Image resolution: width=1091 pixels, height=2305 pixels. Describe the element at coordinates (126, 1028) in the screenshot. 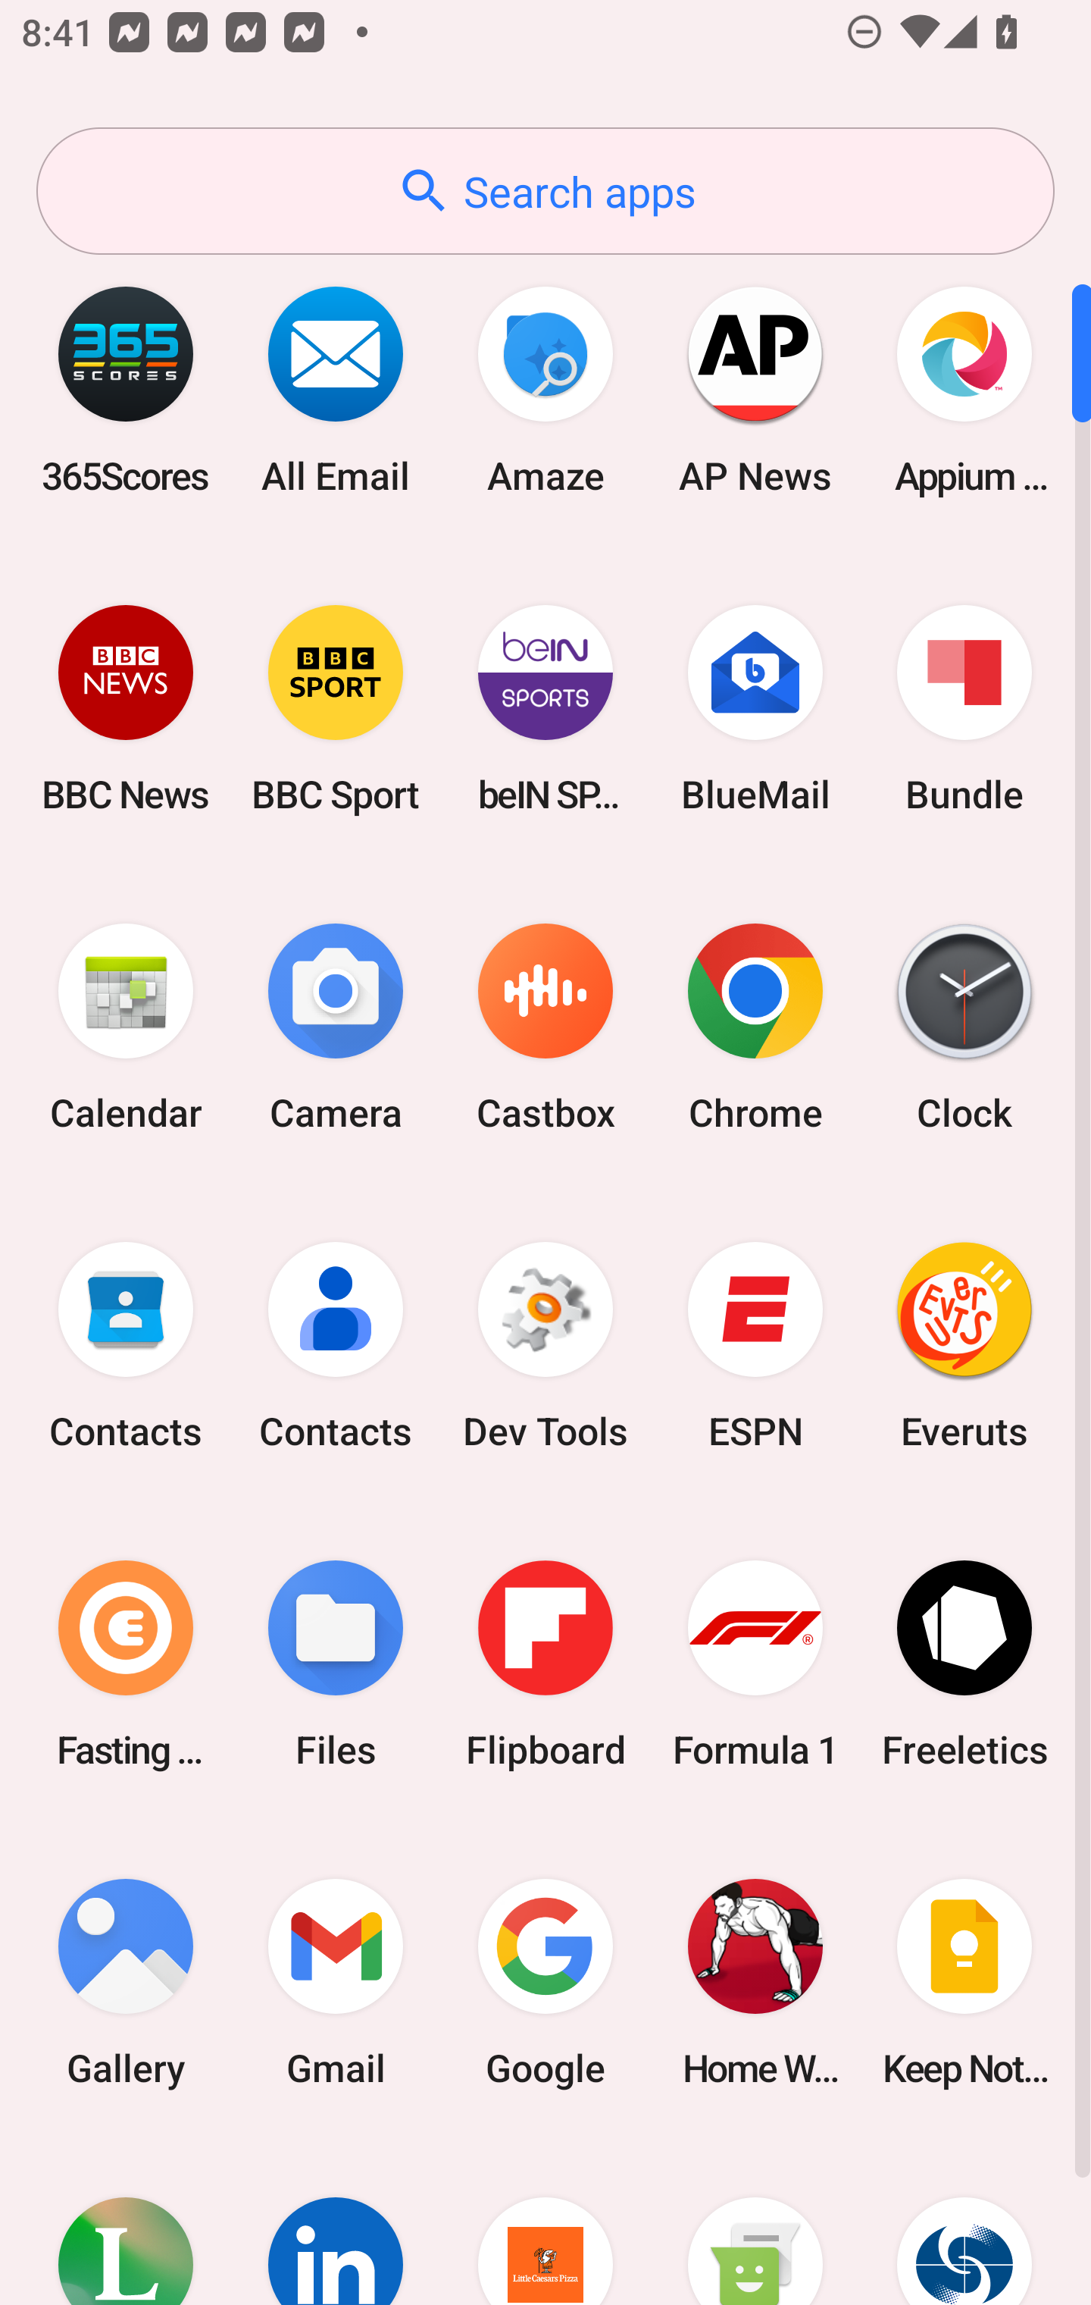

I see `Calendar` at that location.